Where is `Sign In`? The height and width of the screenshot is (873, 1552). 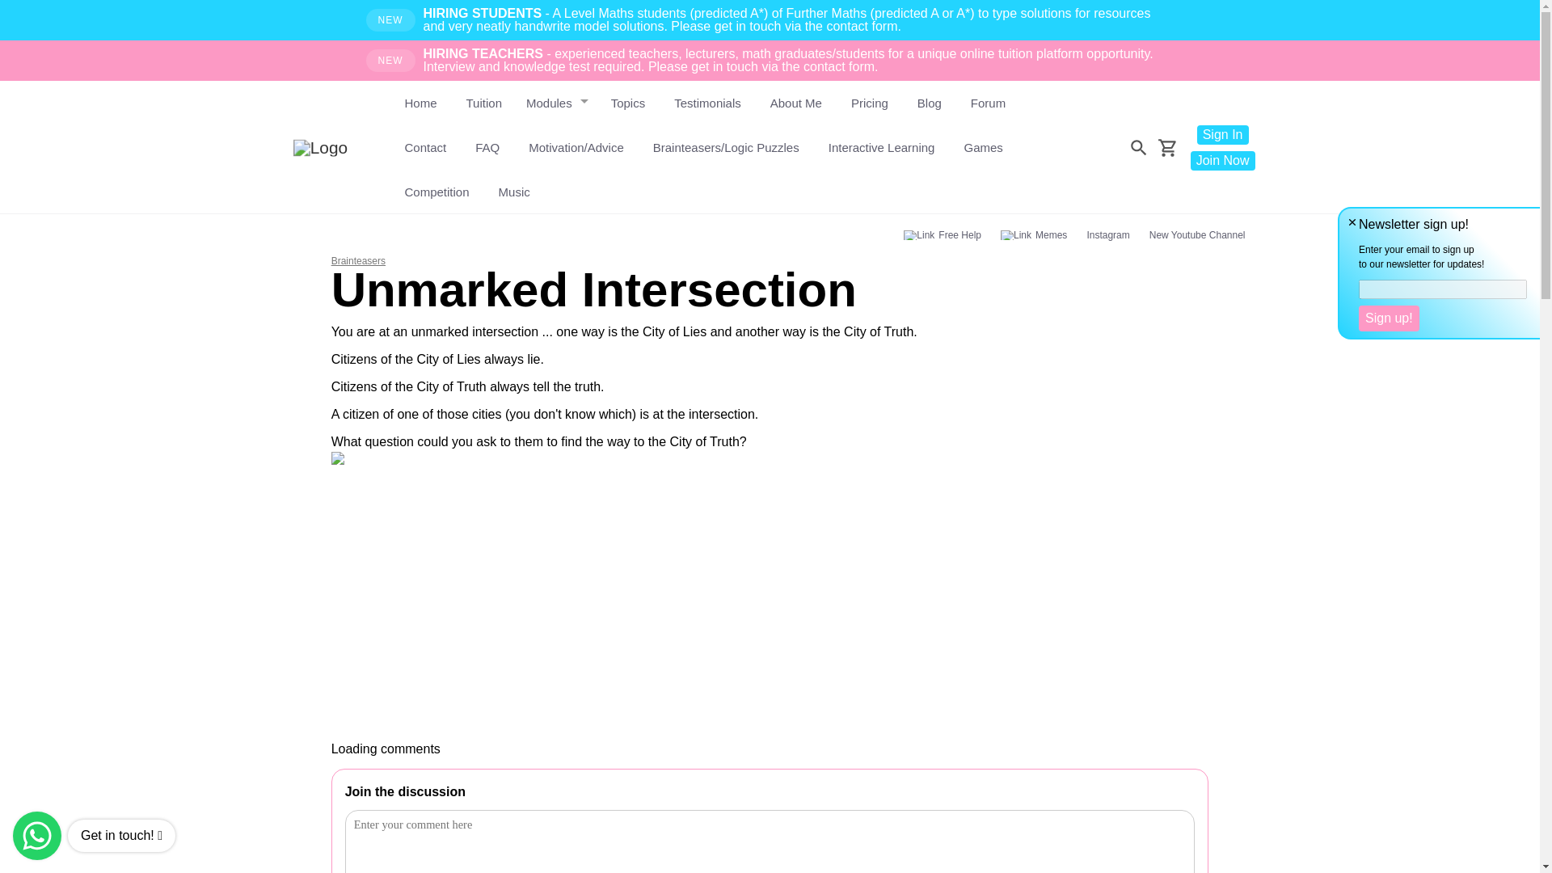
Sign In is located at coordinates (1222, 134).